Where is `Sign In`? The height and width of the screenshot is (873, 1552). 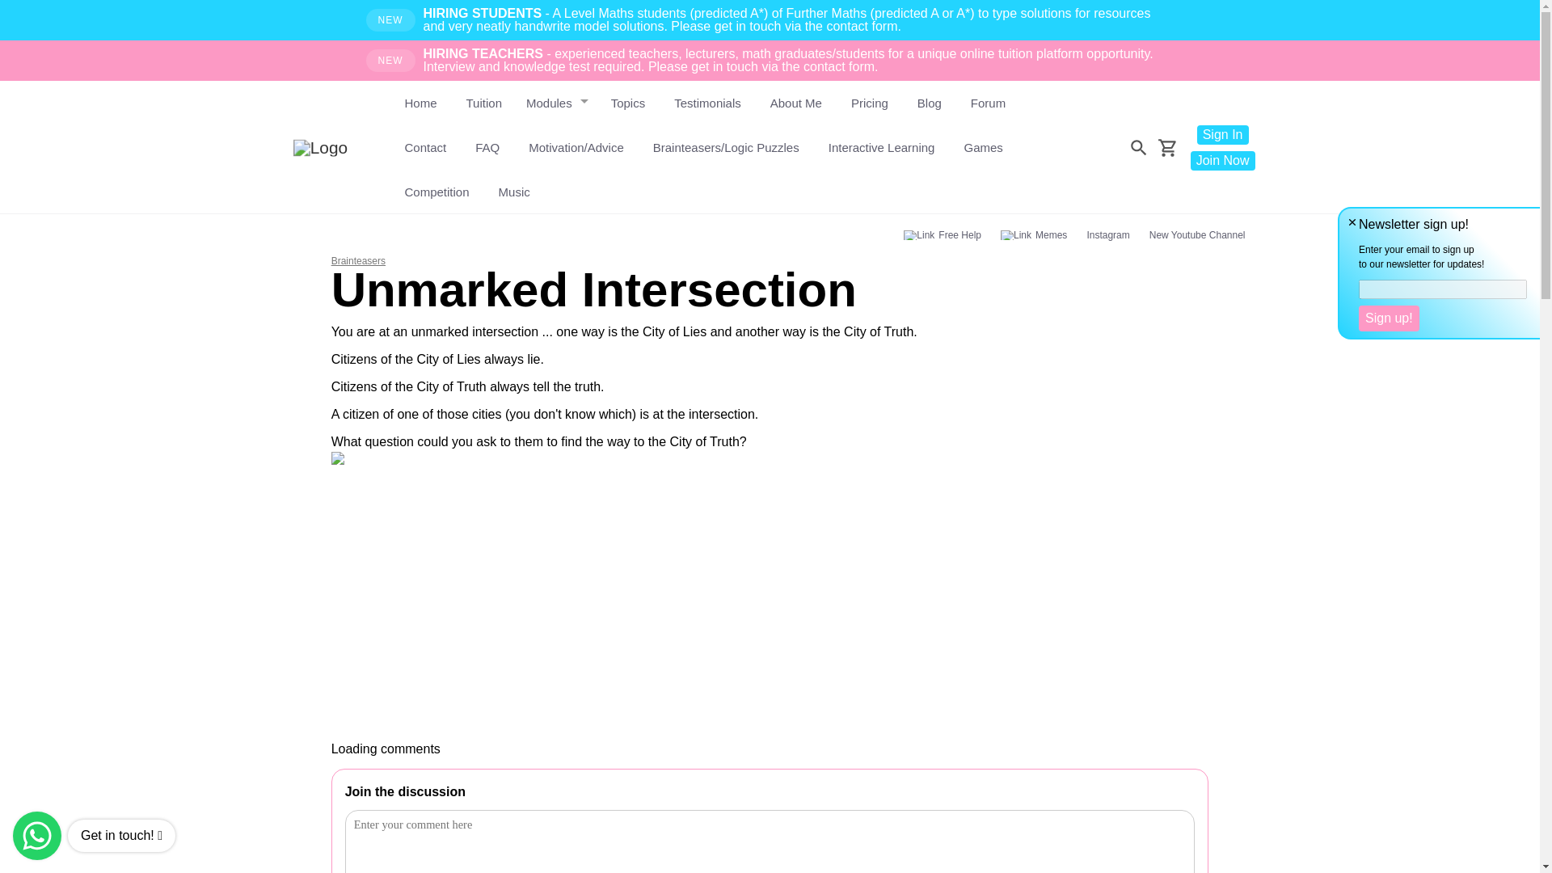
Sign In is located at coordinates (1222, 134).